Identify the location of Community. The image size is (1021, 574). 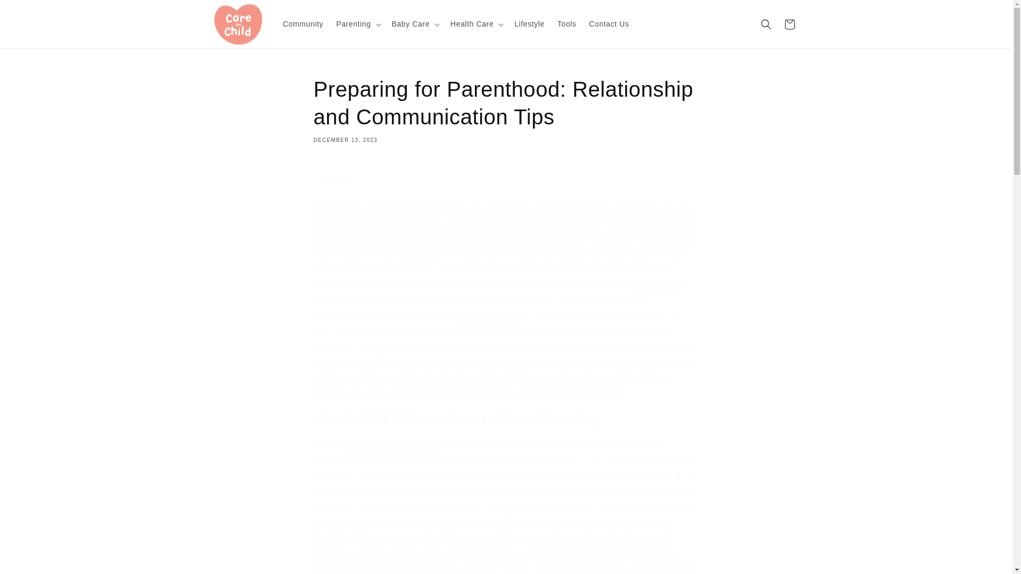
(303, 23).